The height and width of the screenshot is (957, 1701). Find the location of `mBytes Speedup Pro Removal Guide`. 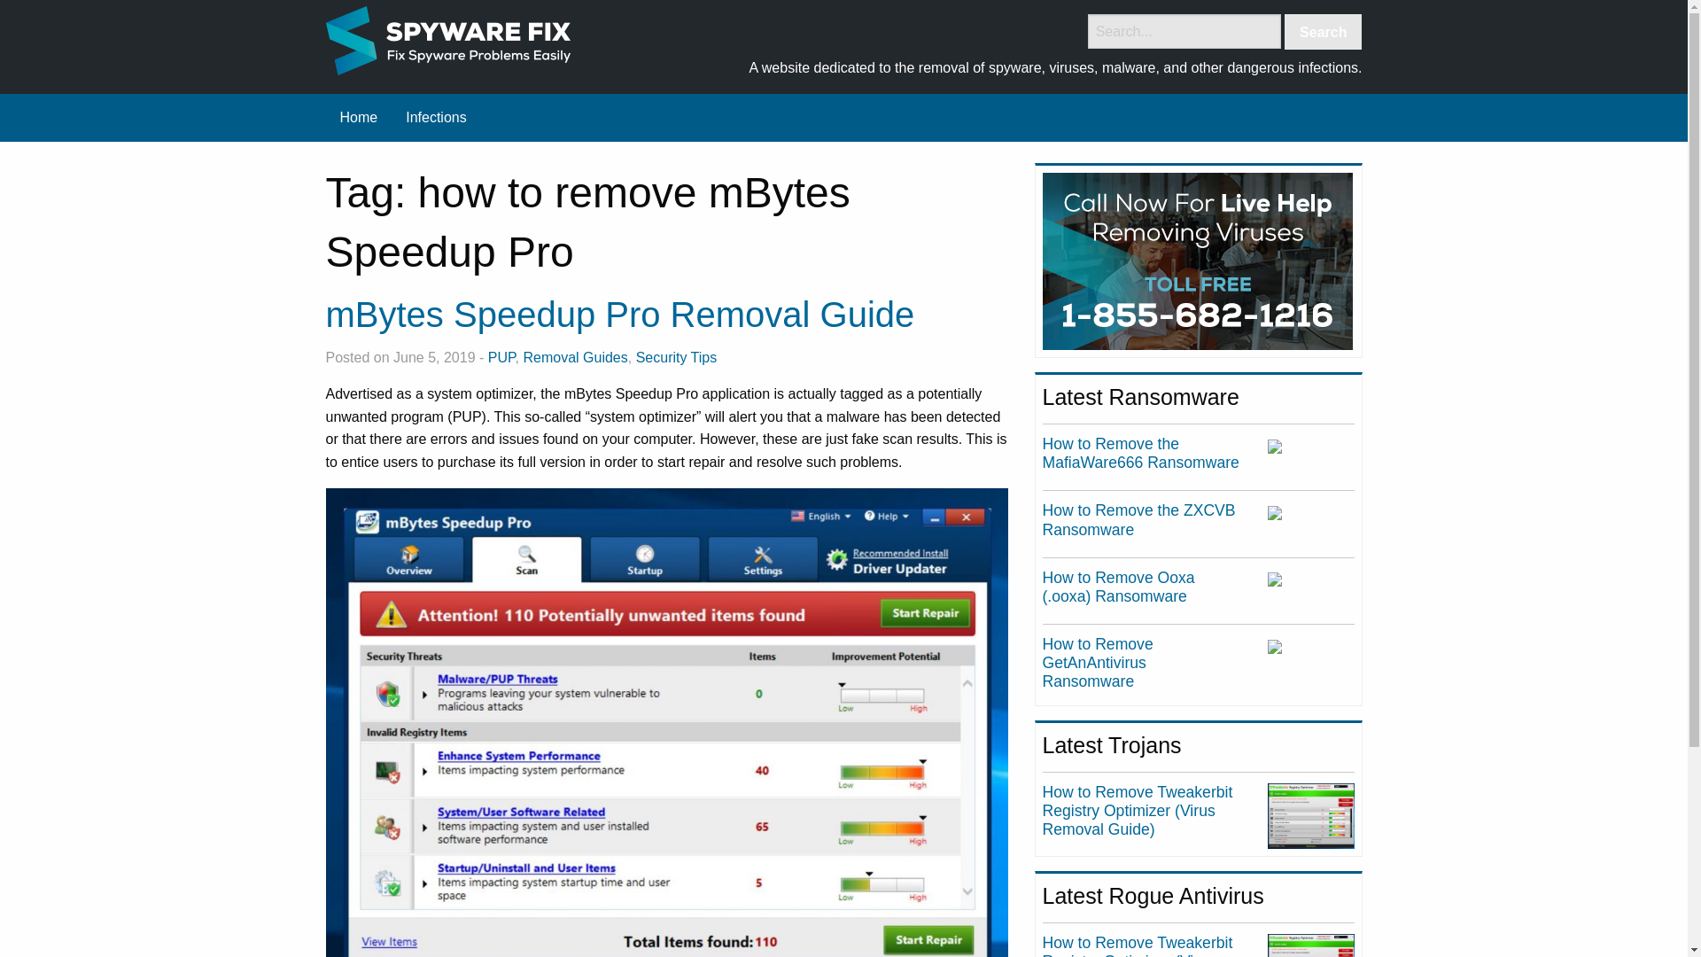

mBytes Speedup Pro Removal Guide is located at coordinates (620, 314).